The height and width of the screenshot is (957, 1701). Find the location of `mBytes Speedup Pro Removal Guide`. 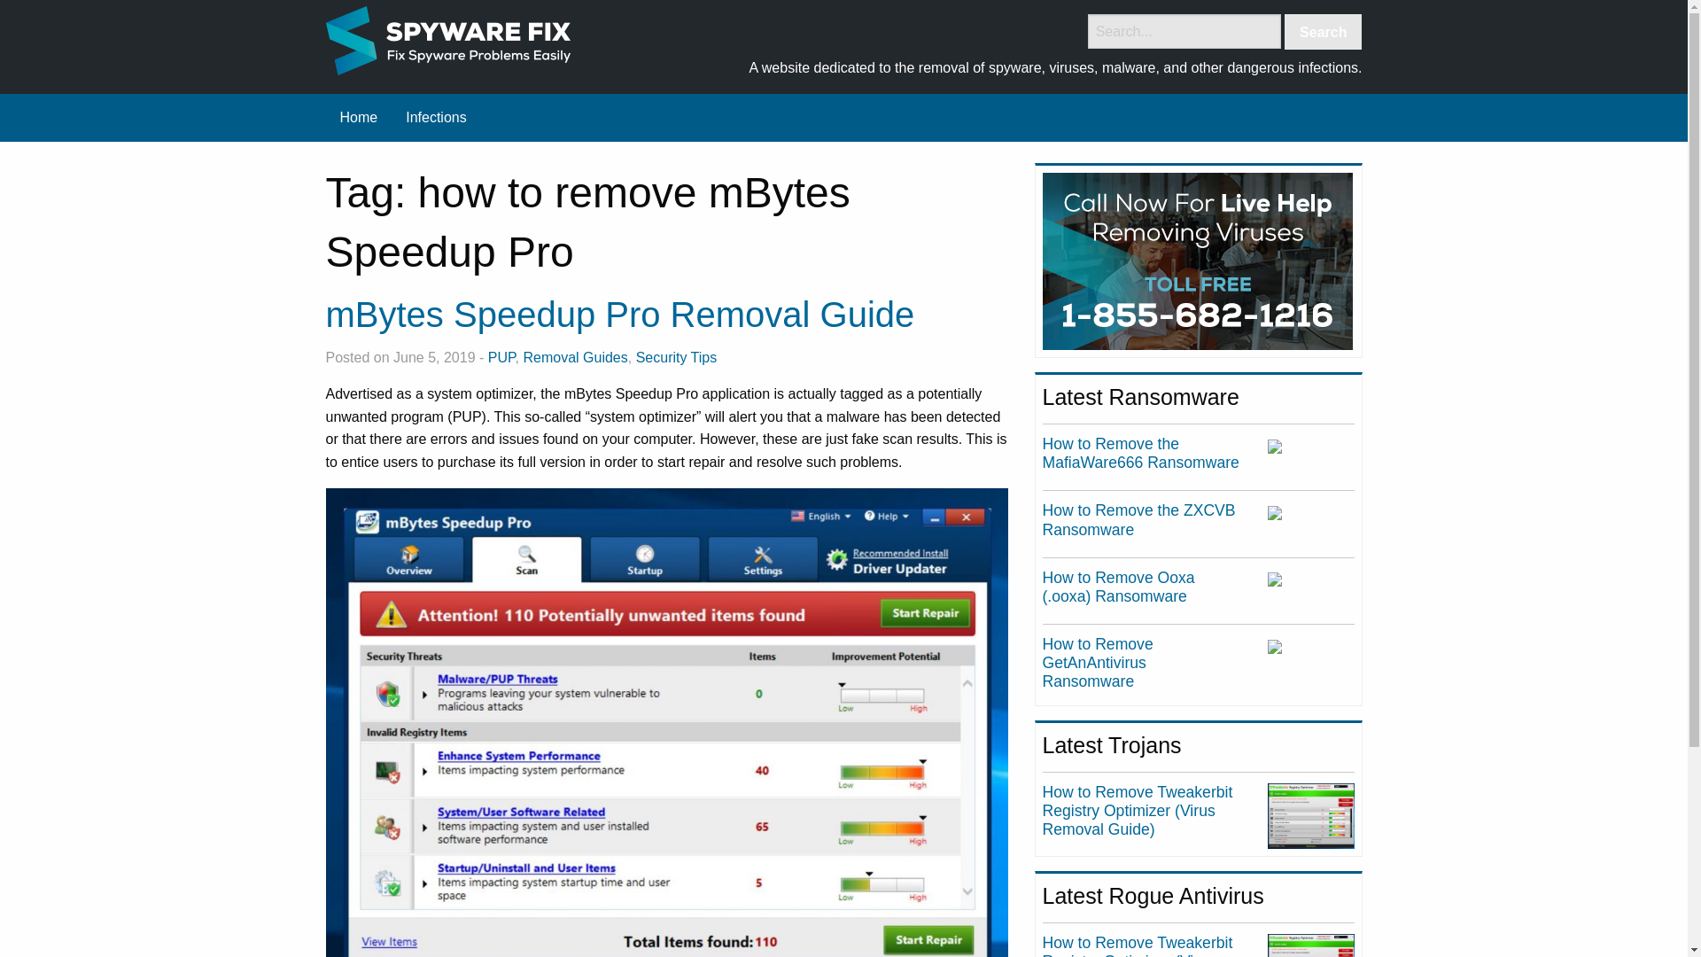

mBytes Speedup Pro Removal Guide is located at coordinates (620, 314).